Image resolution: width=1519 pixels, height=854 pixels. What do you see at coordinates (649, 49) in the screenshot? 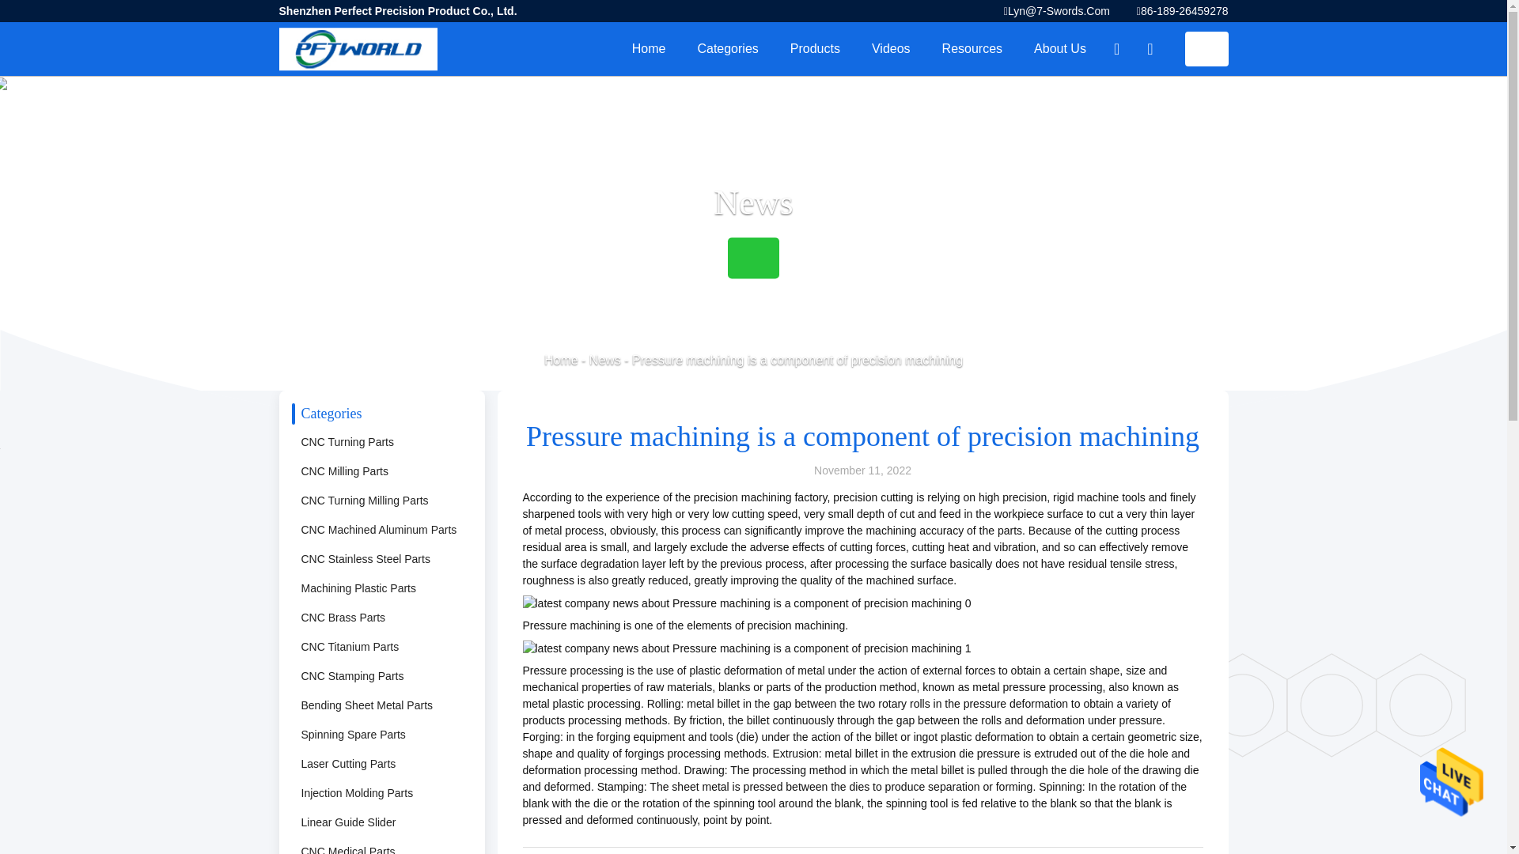
I see `Home` at bounding box center [649, 49].